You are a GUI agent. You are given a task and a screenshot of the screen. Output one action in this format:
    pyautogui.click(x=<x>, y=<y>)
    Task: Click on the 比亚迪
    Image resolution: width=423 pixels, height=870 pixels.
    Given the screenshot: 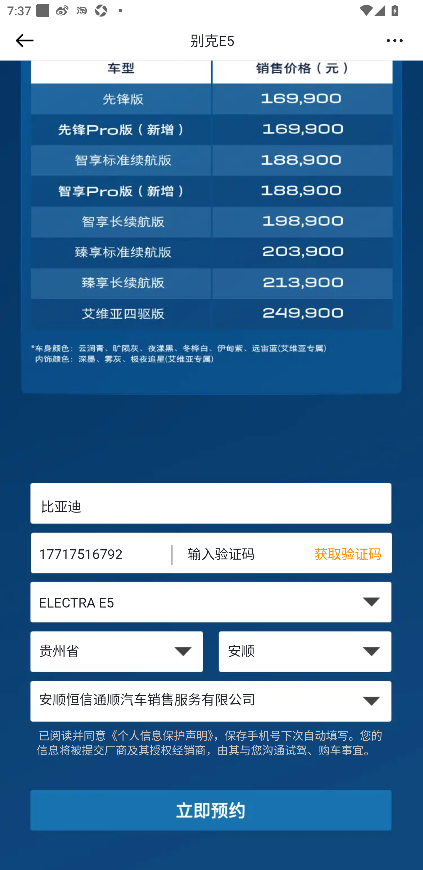 What is the action you would take?
    pyautogui.click(x=211, y=507)
    